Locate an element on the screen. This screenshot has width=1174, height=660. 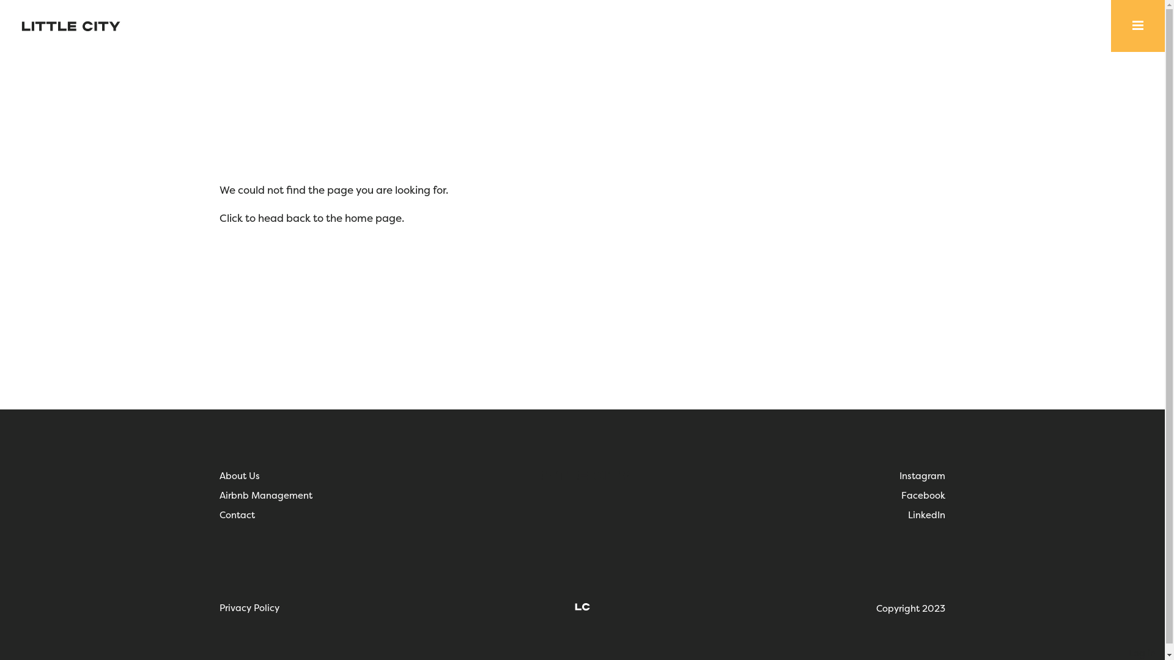
Privacy Policy is located at coordinates (249, 608).